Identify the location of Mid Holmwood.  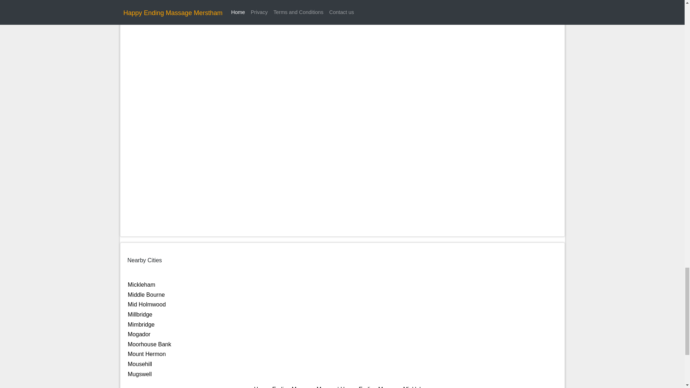
(147, 305).